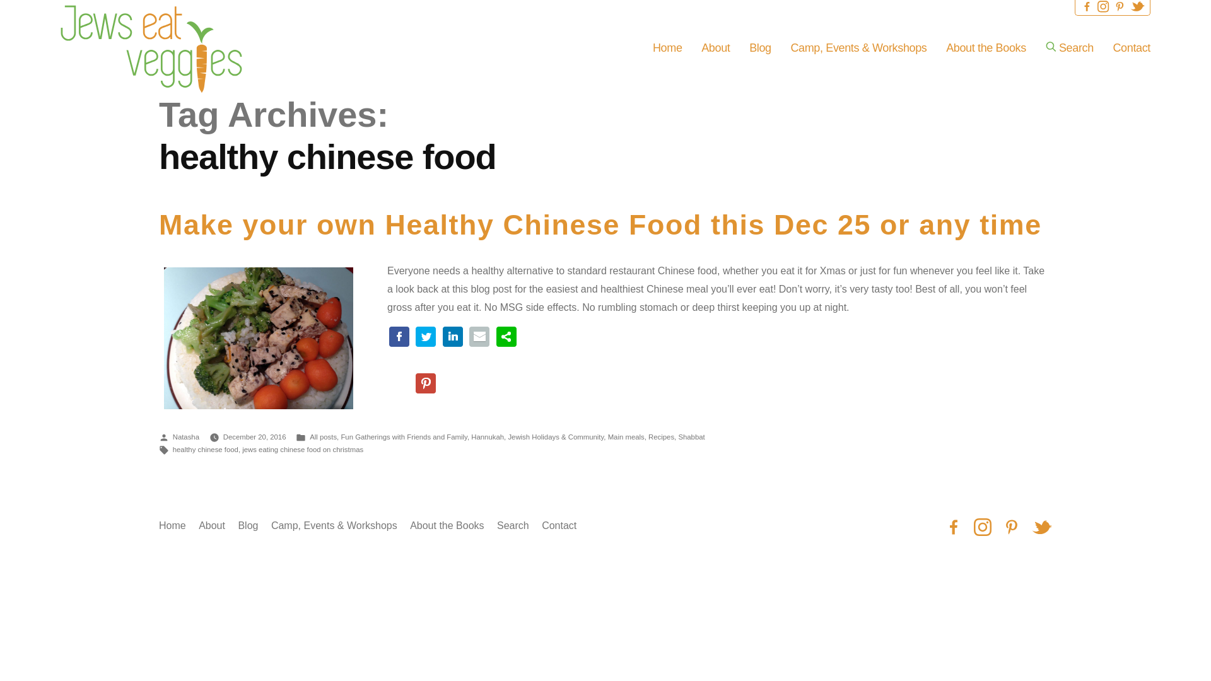 This screenshot has height=681, width=1211. Describe the element at coordinates (206, 450) in the screenshot. I see `healthy chinese food` at that location.